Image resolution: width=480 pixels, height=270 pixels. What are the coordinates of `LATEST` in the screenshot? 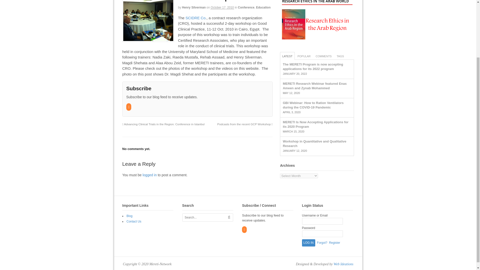 It's located at (287, 56).